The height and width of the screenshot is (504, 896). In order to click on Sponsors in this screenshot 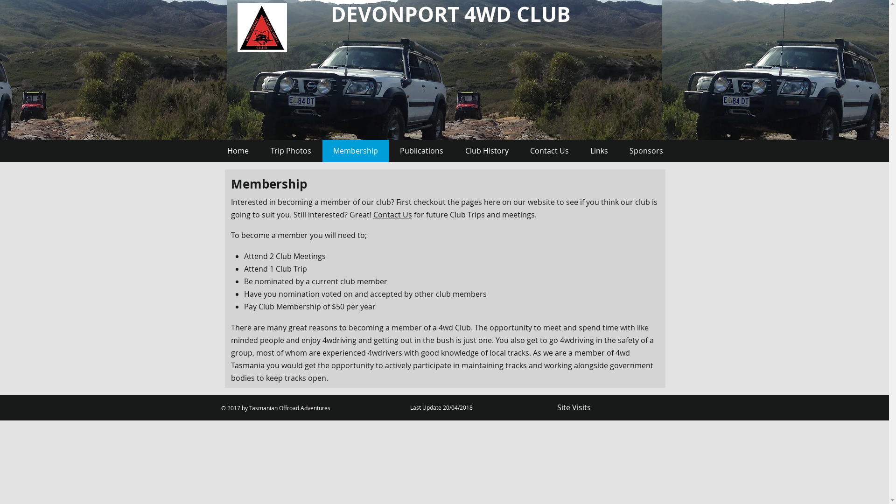, I will do `click(646, 151)`.